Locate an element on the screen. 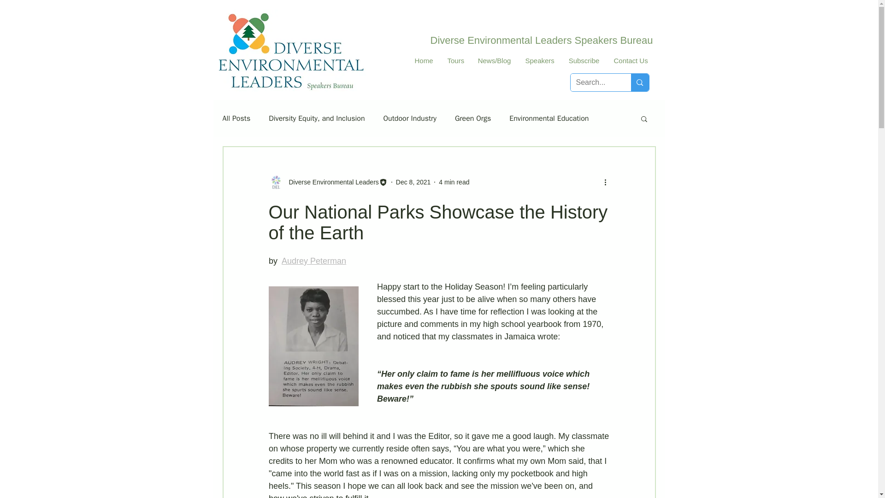  Contact Us is located at coordinates (631, 60).